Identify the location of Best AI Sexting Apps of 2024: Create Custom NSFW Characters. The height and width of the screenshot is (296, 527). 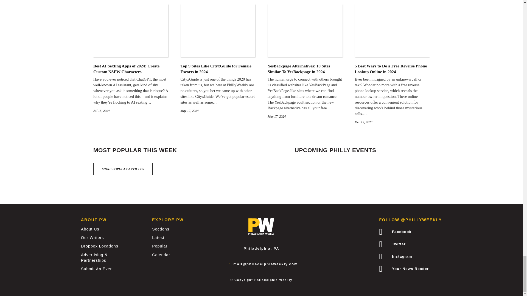
(131, 69).